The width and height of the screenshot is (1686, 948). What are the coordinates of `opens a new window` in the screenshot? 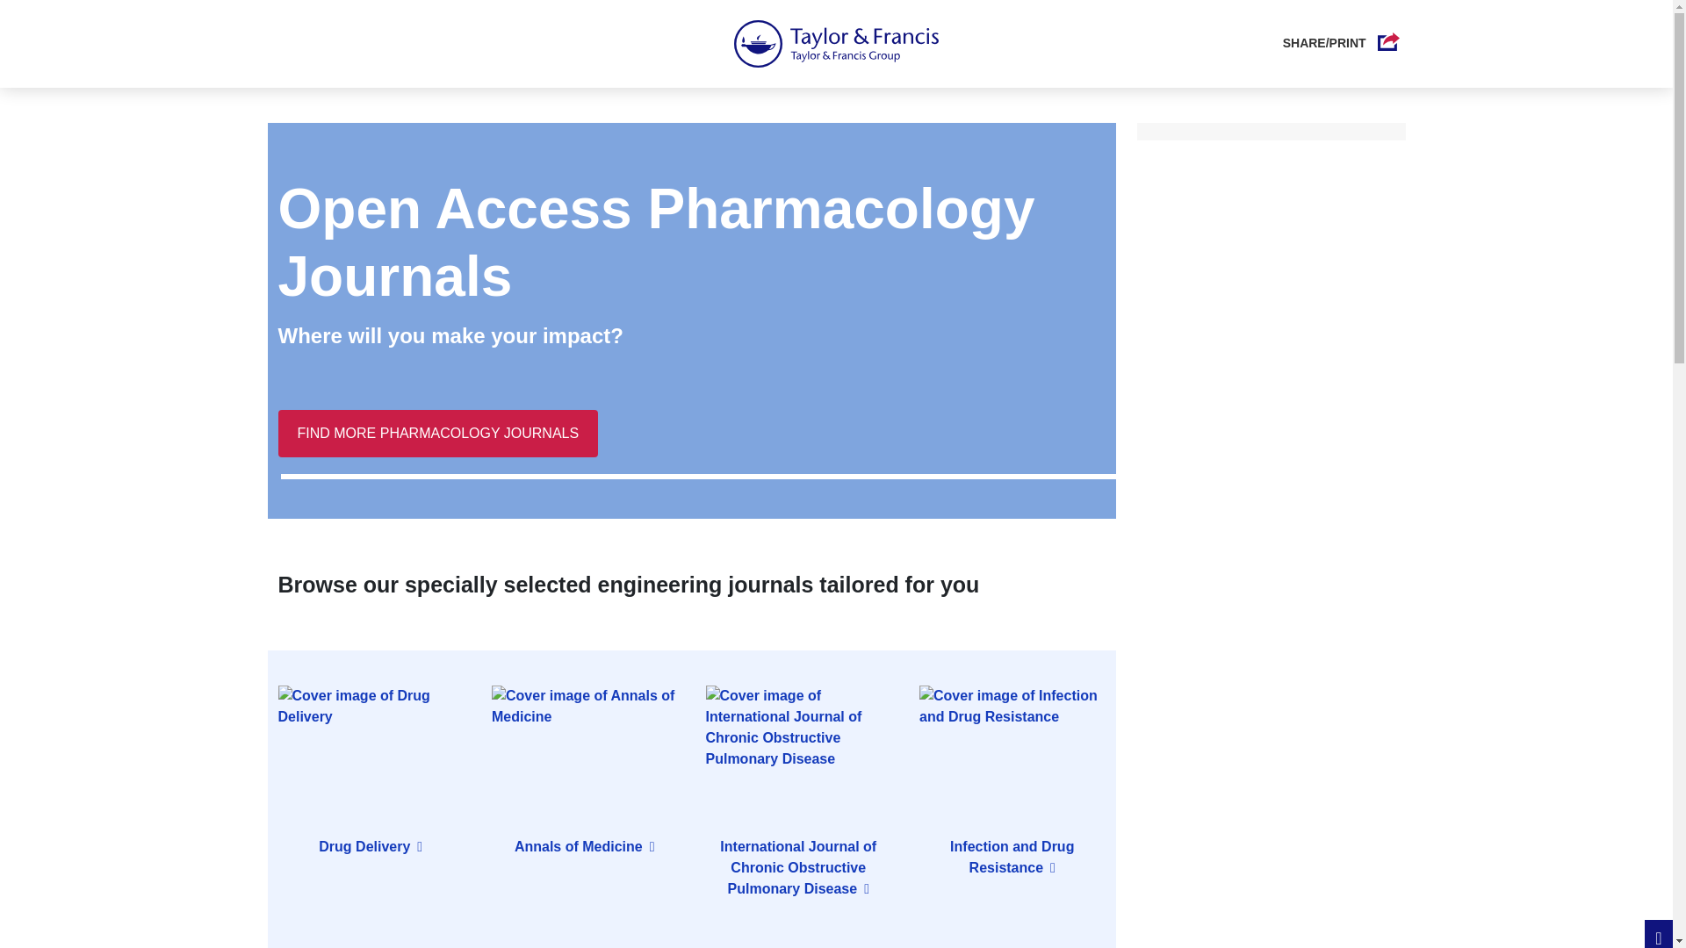 It's located at (585, 846).